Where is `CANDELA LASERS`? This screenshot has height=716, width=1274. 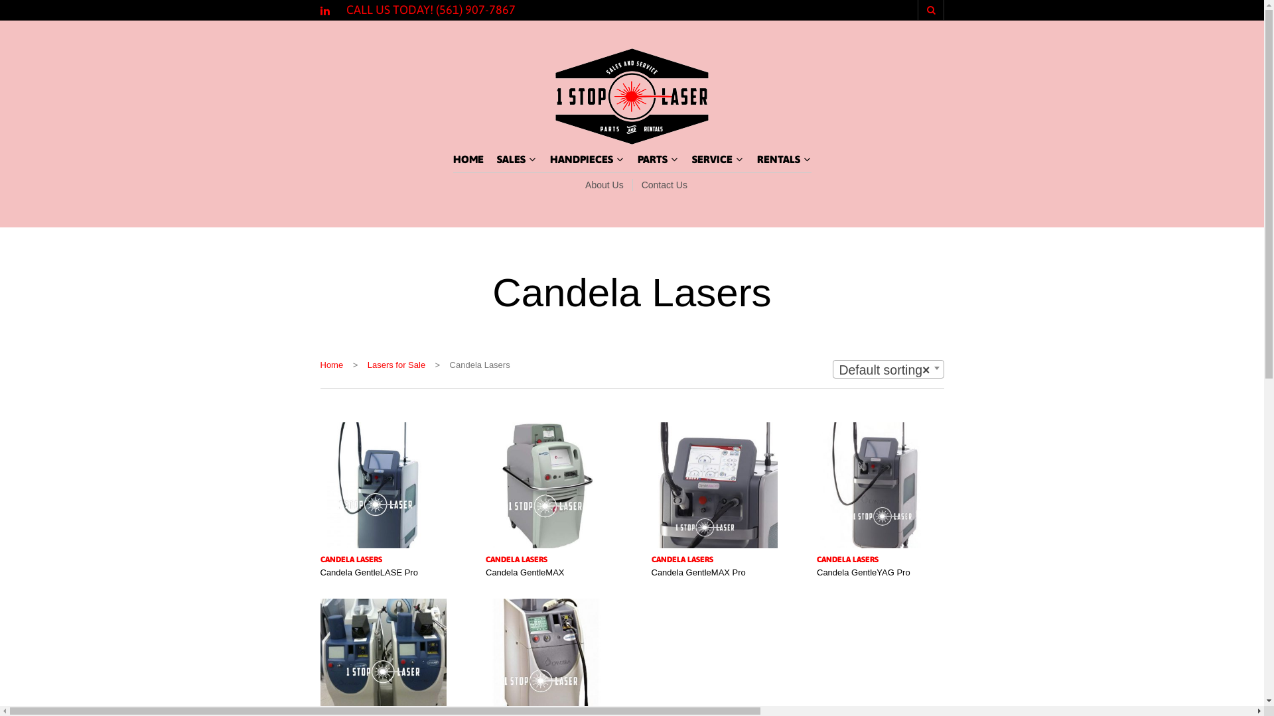
CANDELA LASERS is located at coordinates (881, 560).